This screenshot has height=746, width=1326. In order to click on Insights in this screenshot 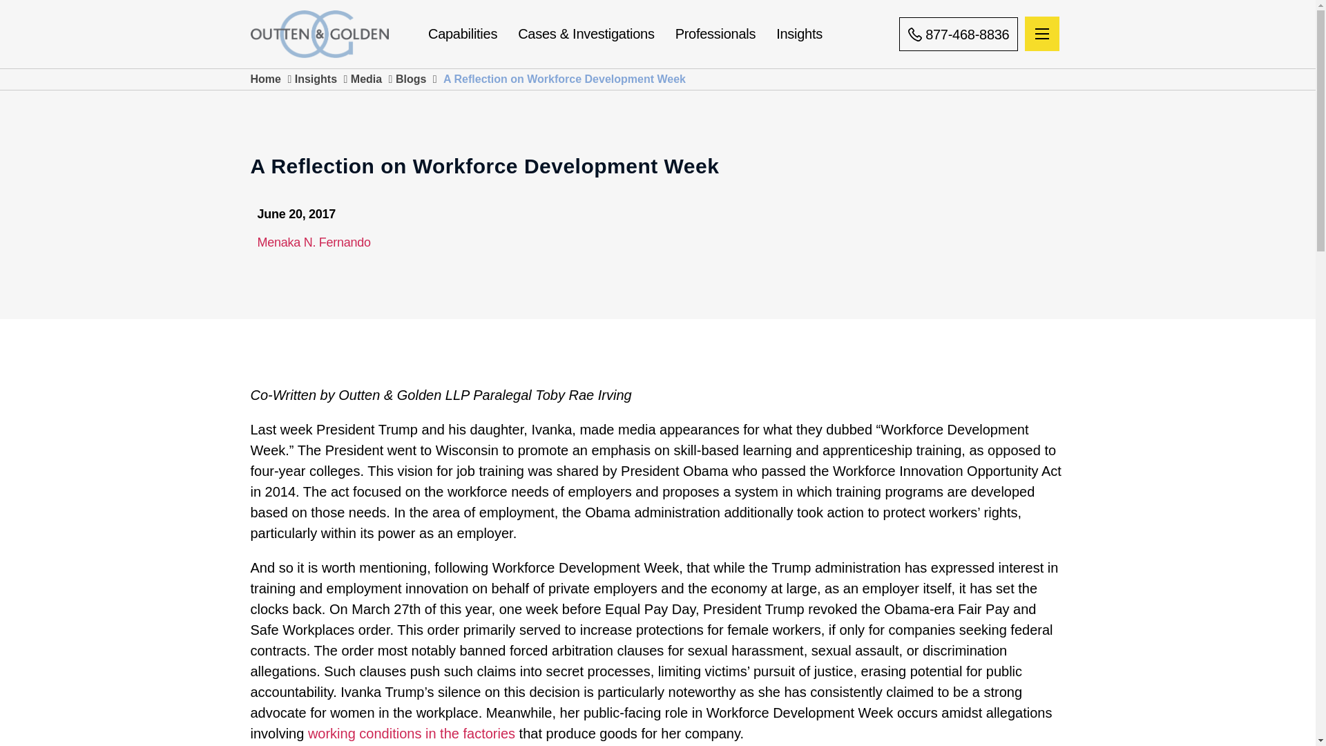, I will do `click(809, 33)`.